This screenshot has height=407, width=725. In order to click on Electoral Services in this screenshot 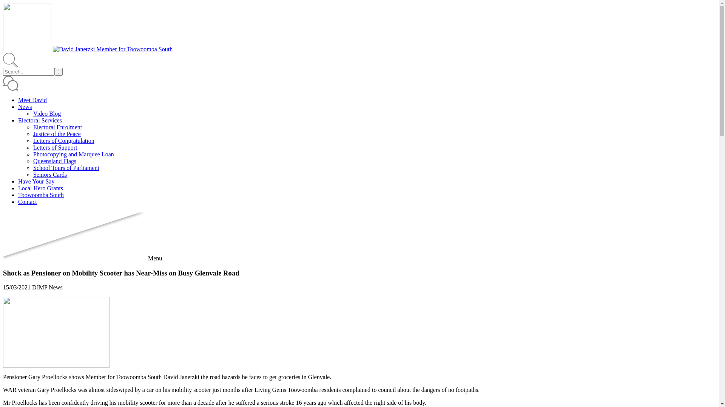, I will do `click(40, 121)`.